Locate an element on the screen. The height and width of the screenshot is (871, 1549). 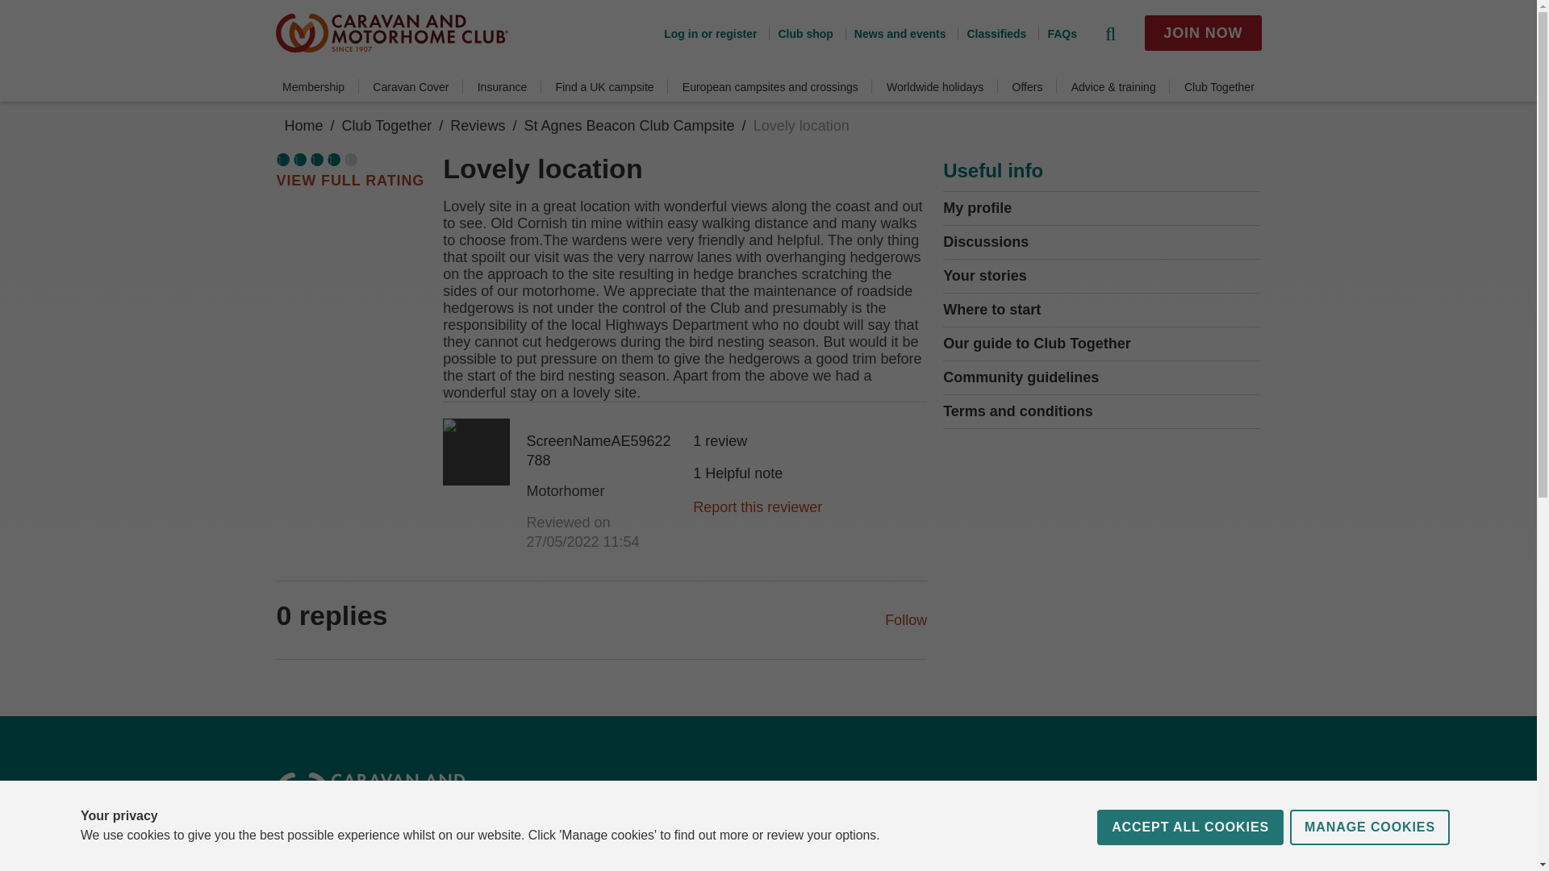
Club shop is located at coordinates (800, 33).